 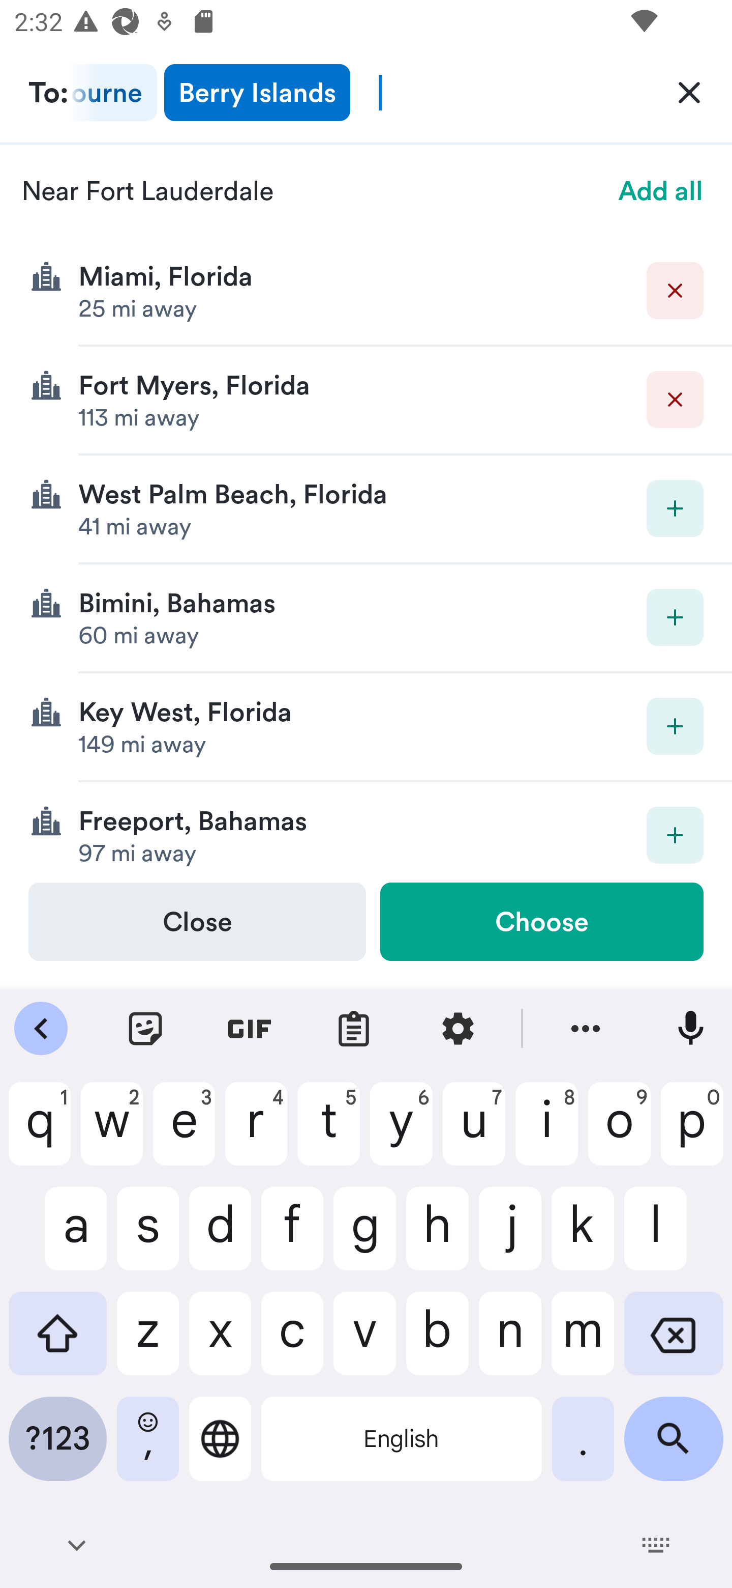 I want to click on Add destination Bimini, Bahamas 60 mi away, so click(x=366, y=618).